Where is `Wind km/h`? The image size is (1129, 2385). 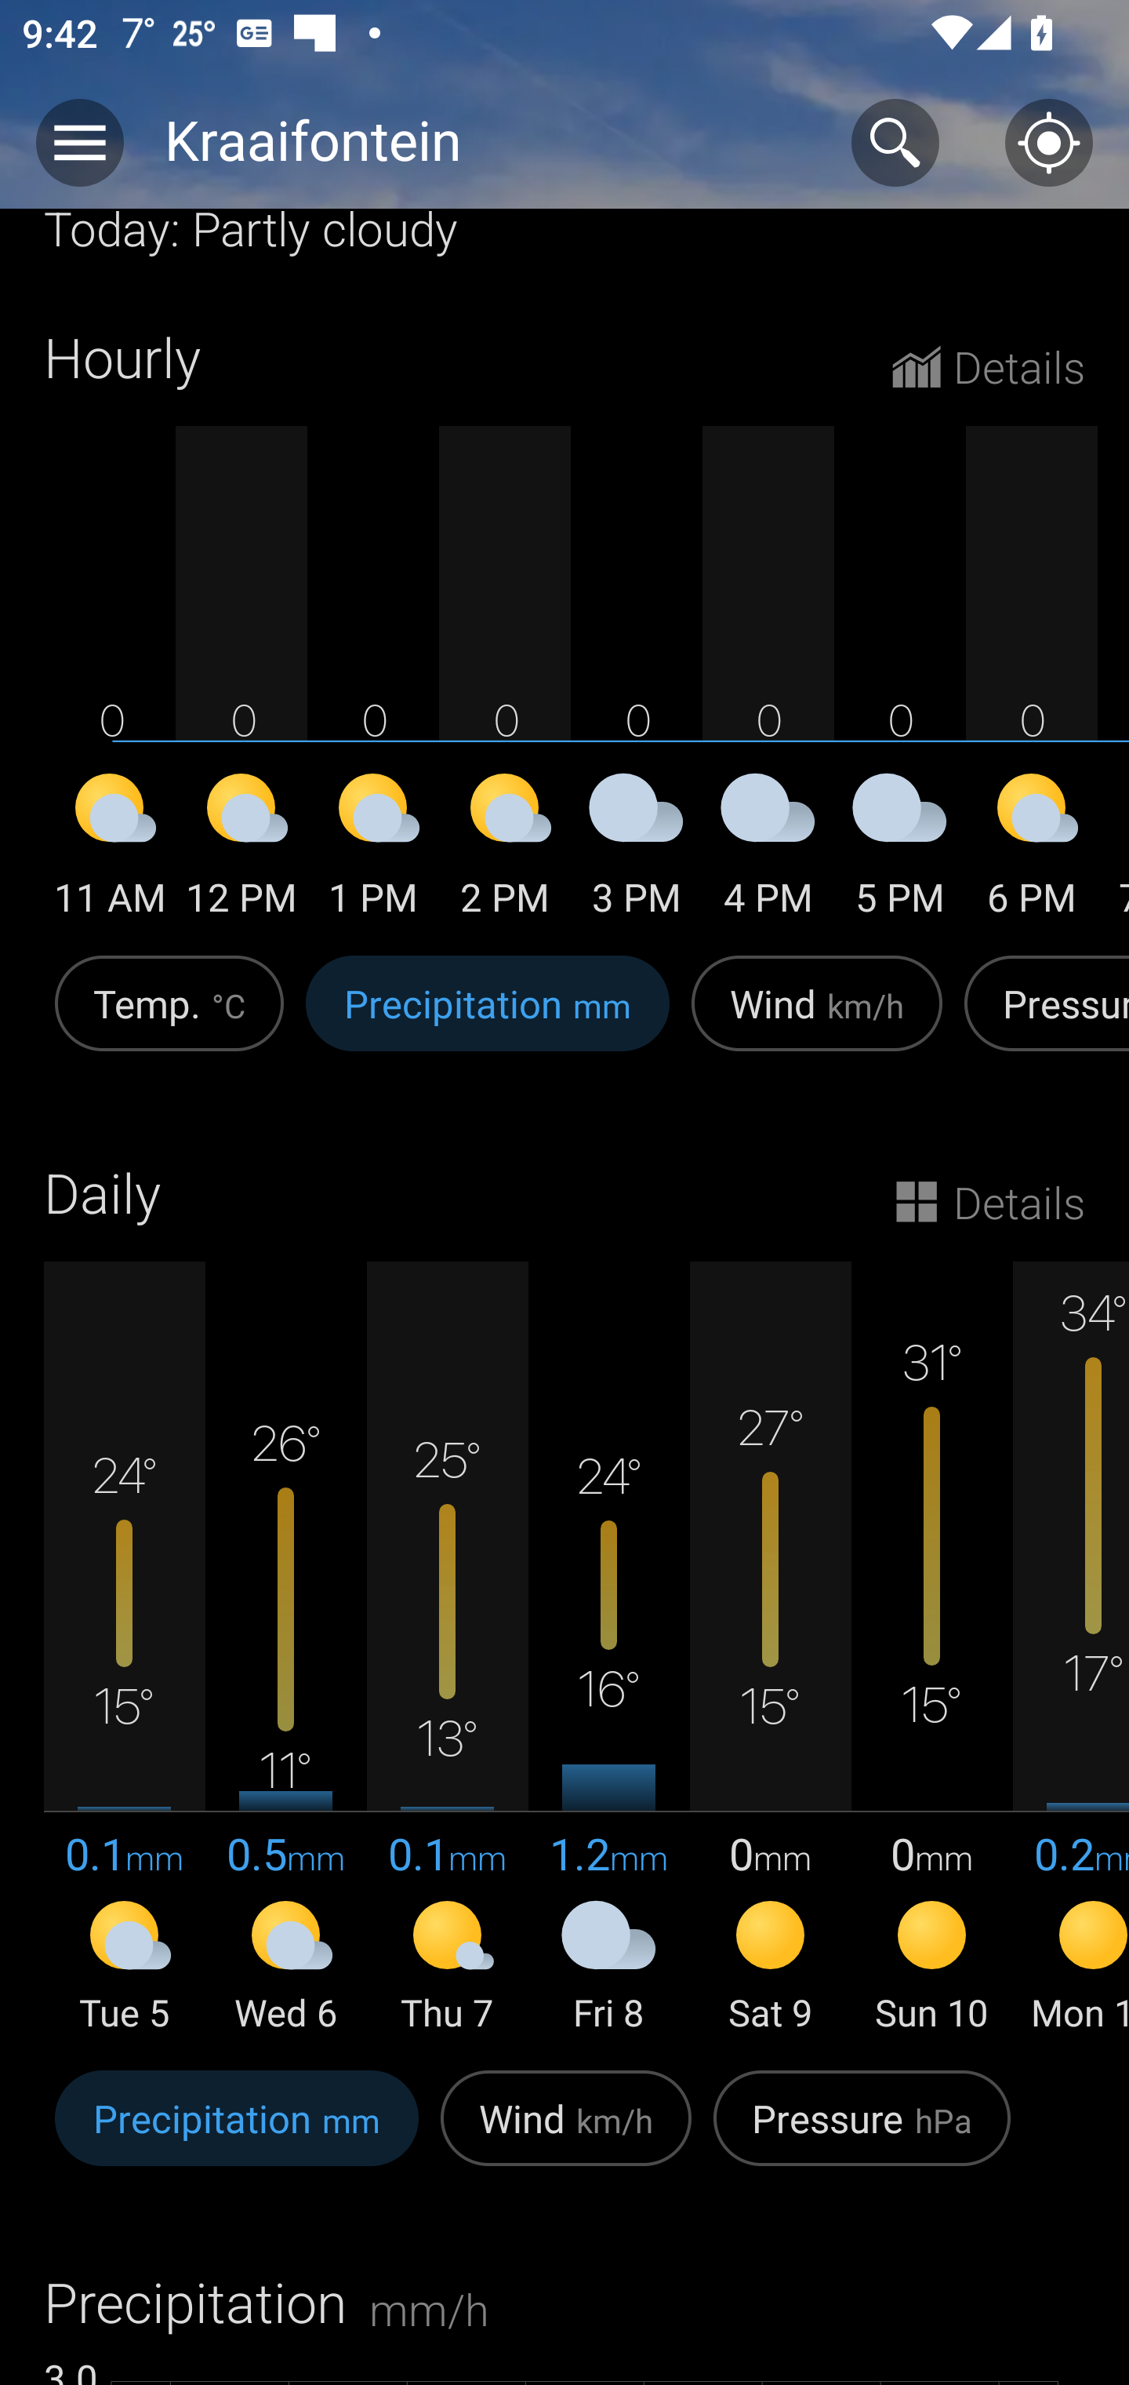
Wind km/h is located at coordinates (566, 2134).